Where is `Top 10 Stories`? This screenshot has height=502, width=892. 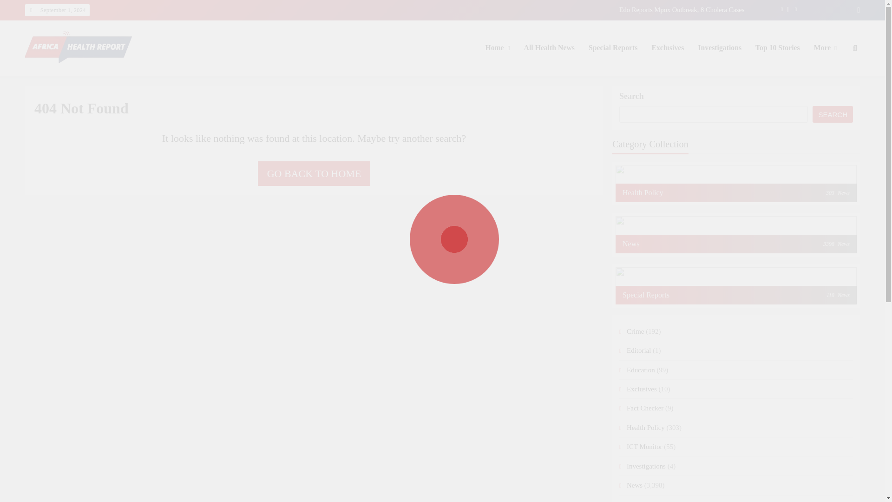 Top 10 Stories is located at coordinates (778, 47).